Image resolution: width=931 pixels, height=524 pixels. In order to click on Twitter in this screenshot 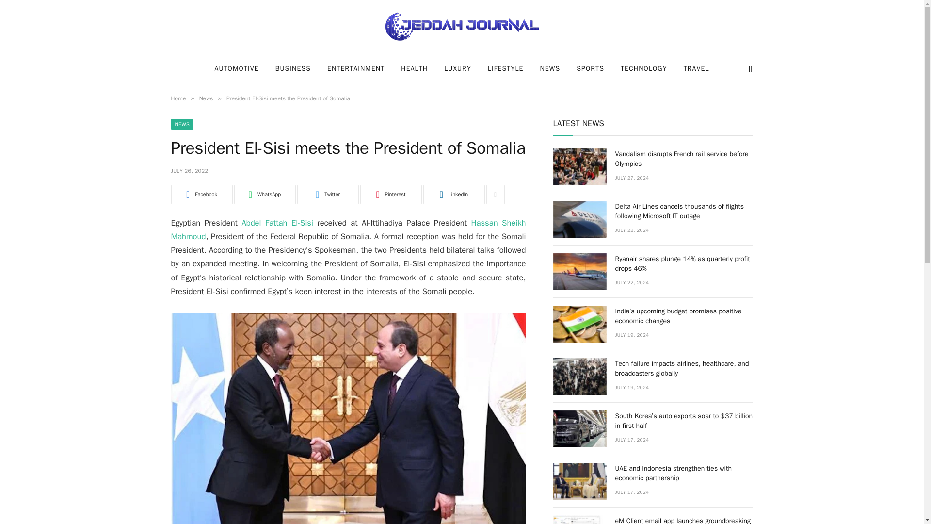, I will do `click(328, 195)`.